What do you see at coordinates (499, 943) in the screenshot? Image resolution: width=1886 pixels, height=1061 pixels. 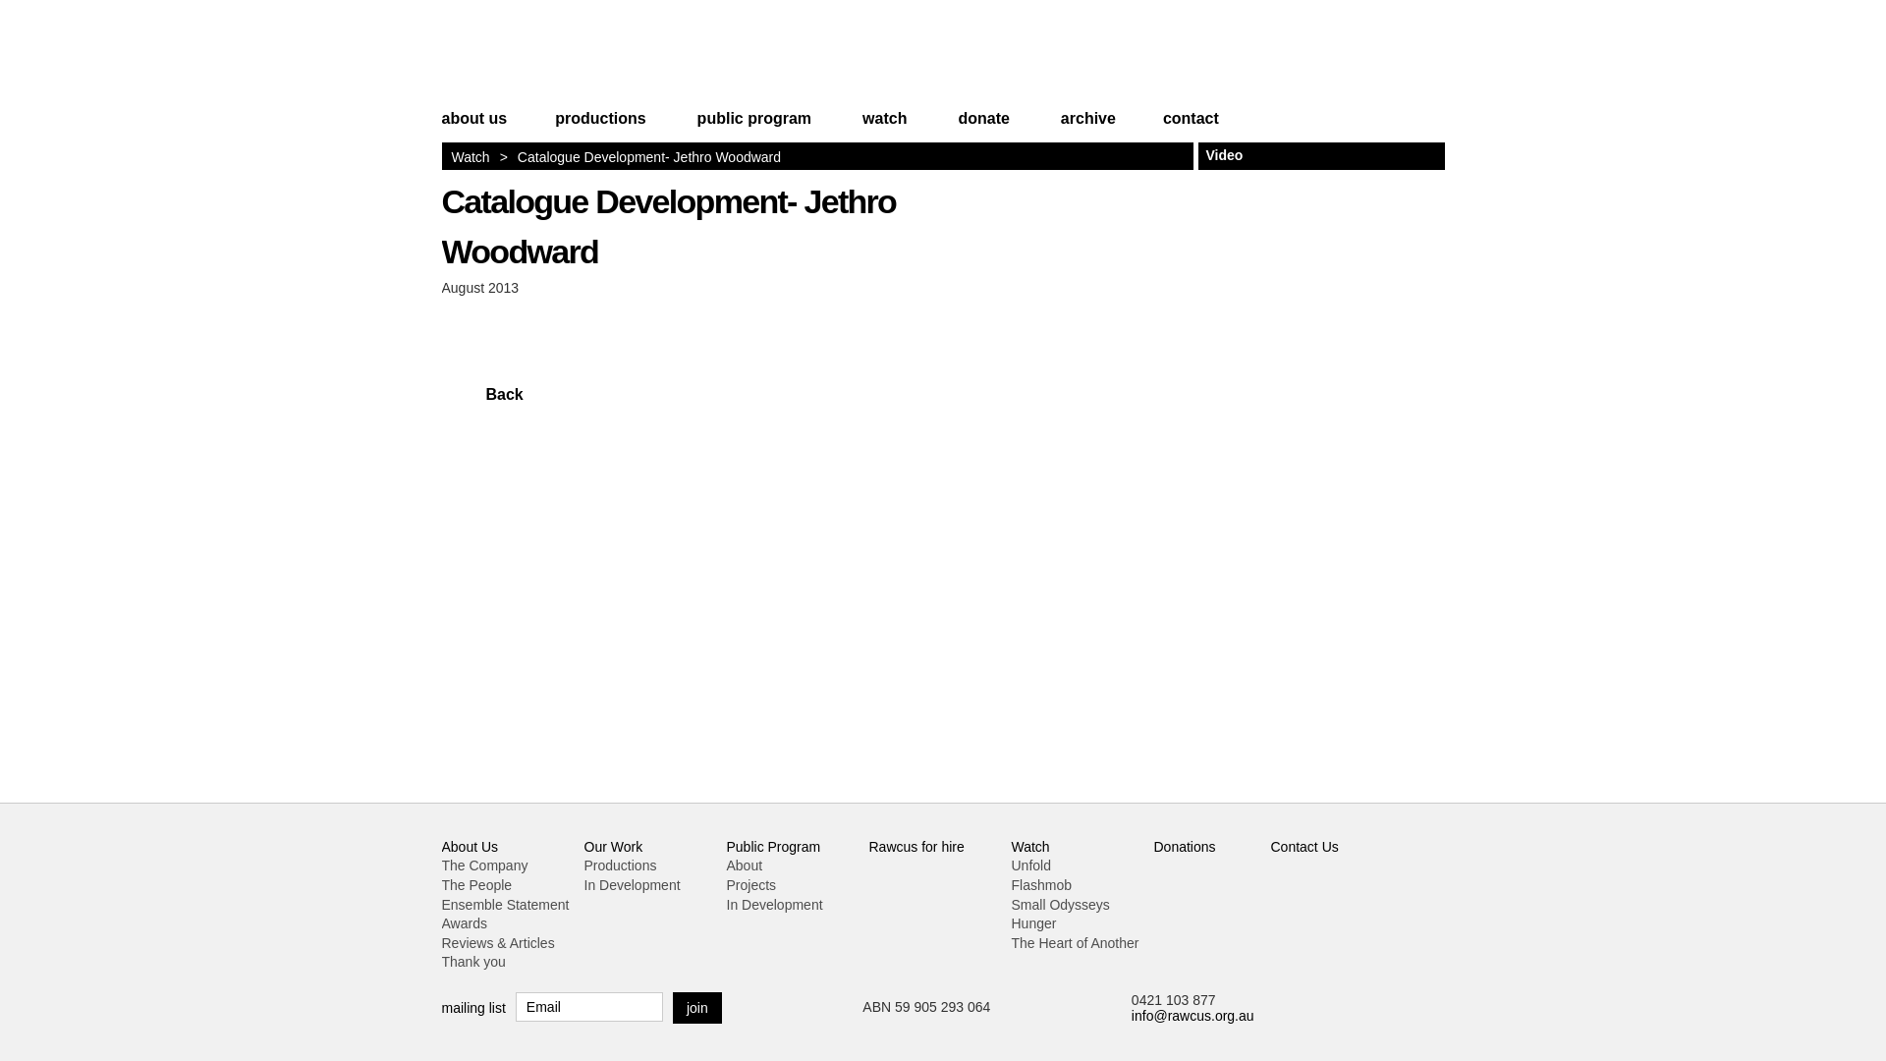 I see `Reviews & Articles` at bounding box center [499, 943].